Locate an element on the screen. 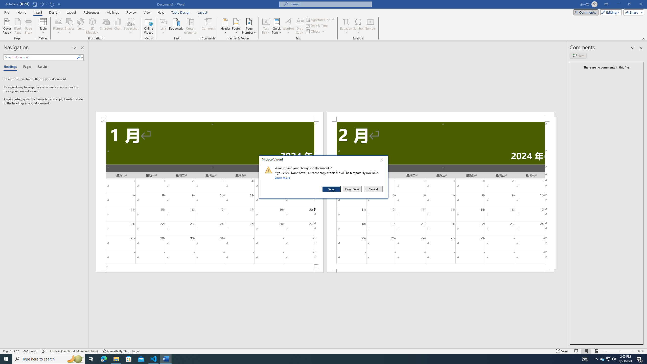 The width and height of the screenshot is (647, 364). Headings is located at coordinates (11, 67).